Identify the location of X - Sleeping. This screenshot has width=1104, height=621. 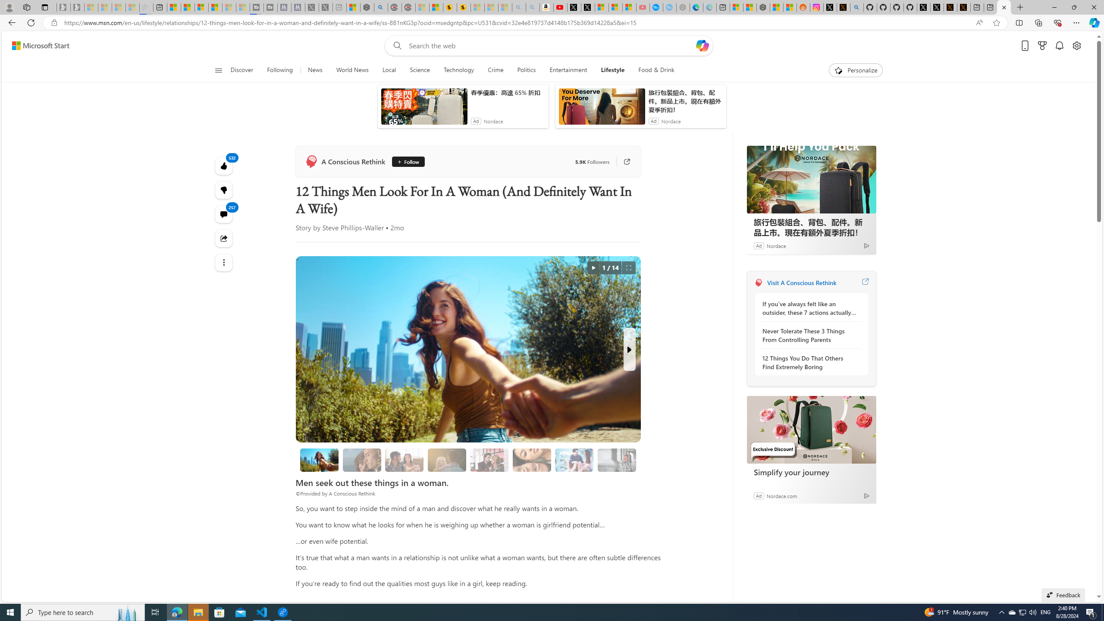
(322, 7).